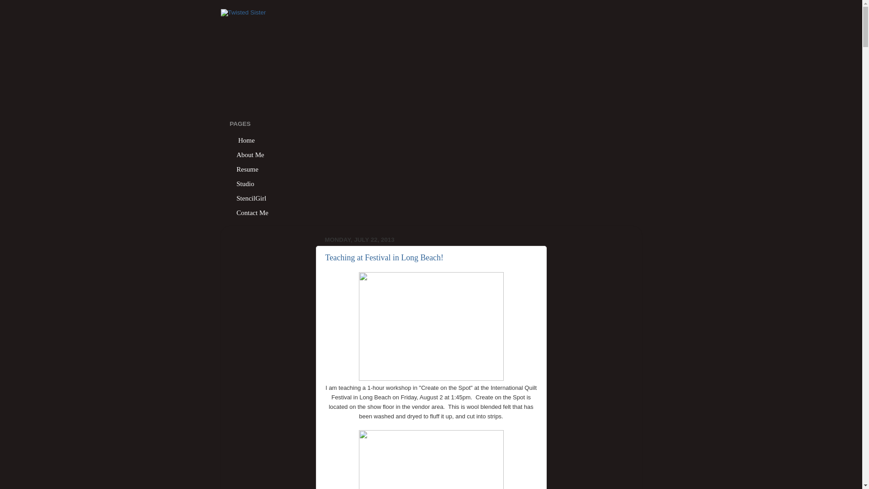 The height and width of the screenshot is (489, 869). Describe the element at coordinates (246, 140) in the screenshot. I see `Home` at that location.